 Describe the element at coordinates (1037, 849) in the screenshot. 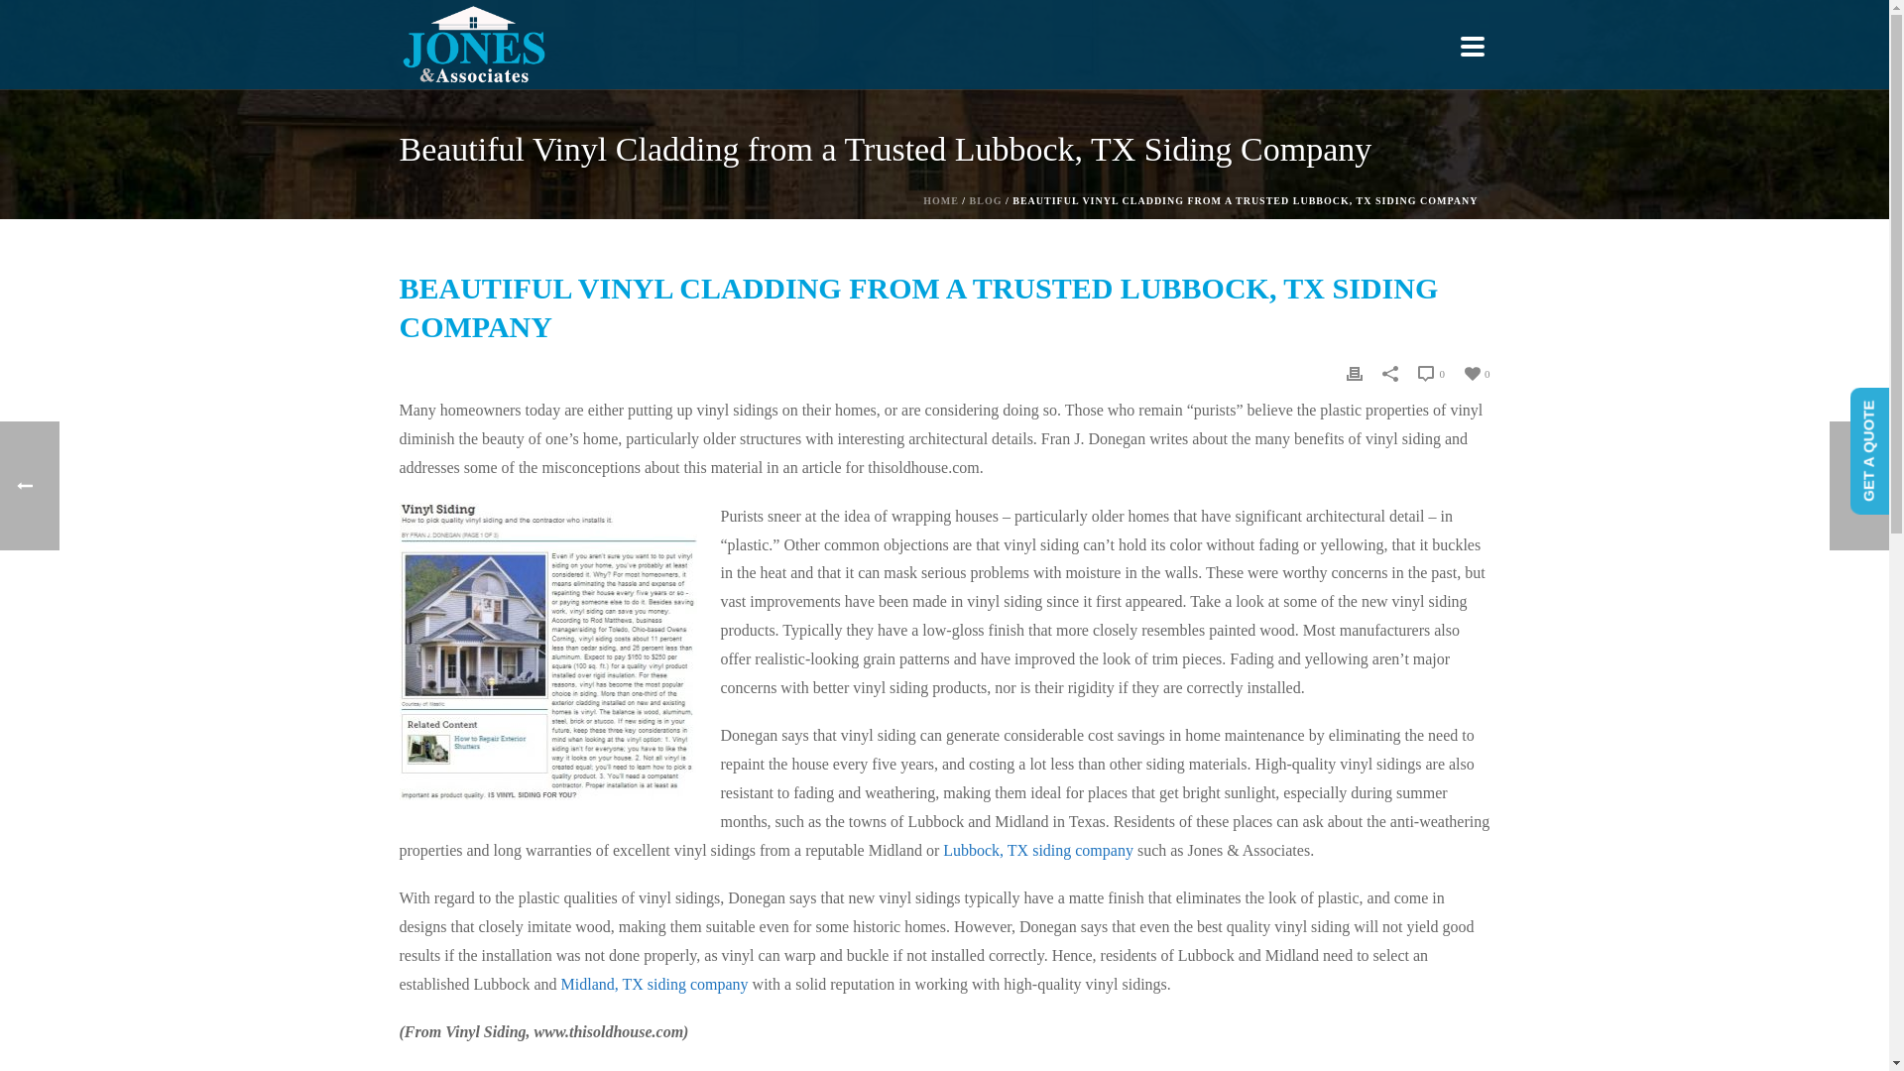

I see `Lubbock, TX siding company` at that location.